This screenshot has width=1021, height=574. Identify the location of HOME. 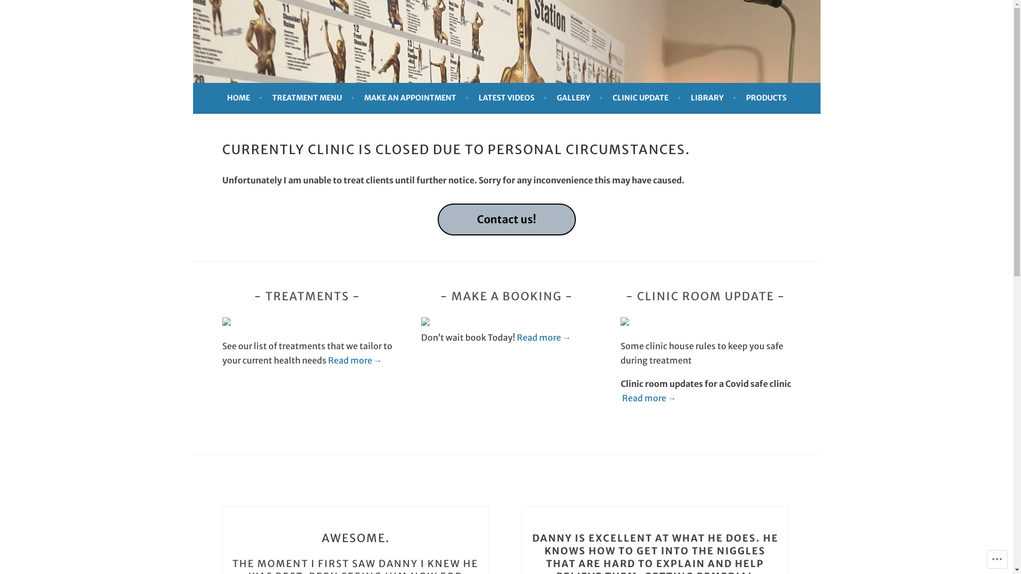
(244, 98).